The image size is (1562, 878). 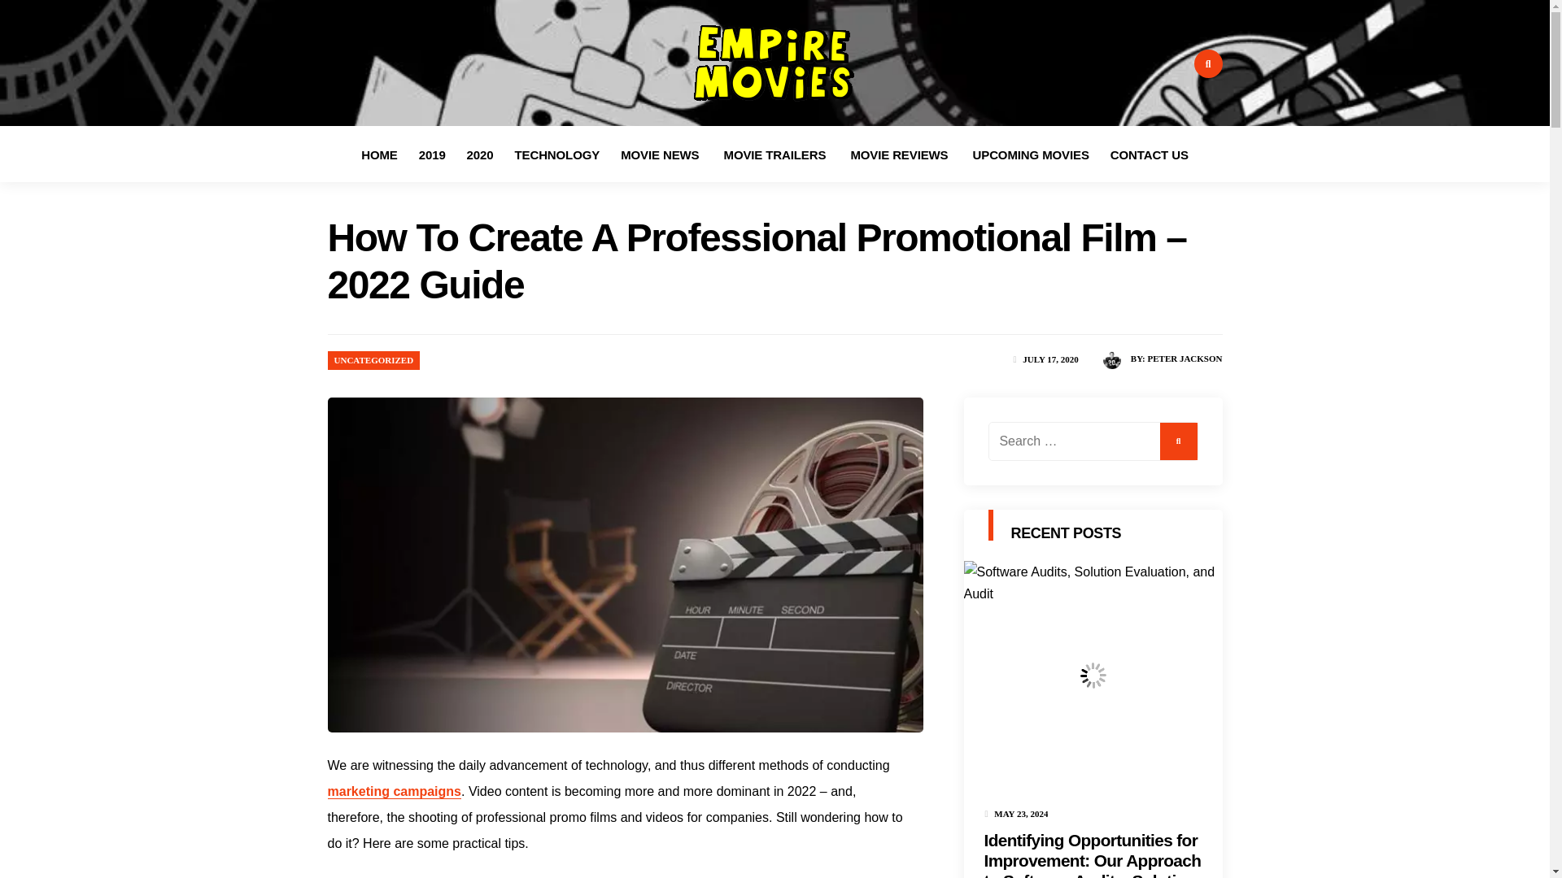 I want to click on HOME, so click(x=379, y=154).